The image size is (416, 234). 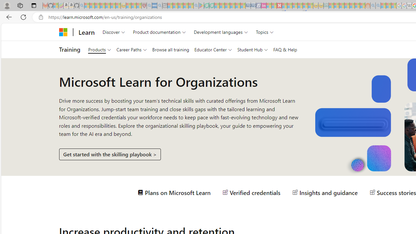 What do you see at coordinates (265, 32) in the screenshot?
I see `Topics` at bounding box center [265, 32].